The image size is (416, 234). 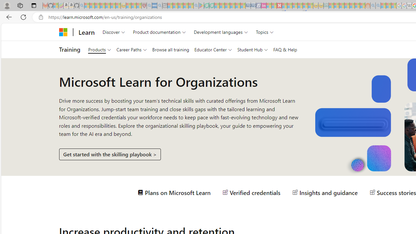 What do you see at coordinates (265, 32) in the screenshot?
I see `Topics` at bounding box center [265, 32].